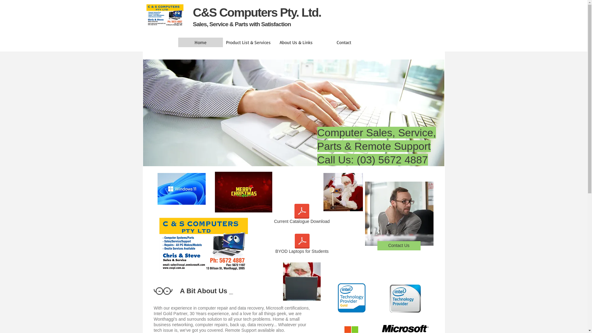 Image resolution: width=592 pixels, height=333 pixels. Describe the element at coordinates (248, 43) in the screenshot. I see `Product List & Services` at that location.